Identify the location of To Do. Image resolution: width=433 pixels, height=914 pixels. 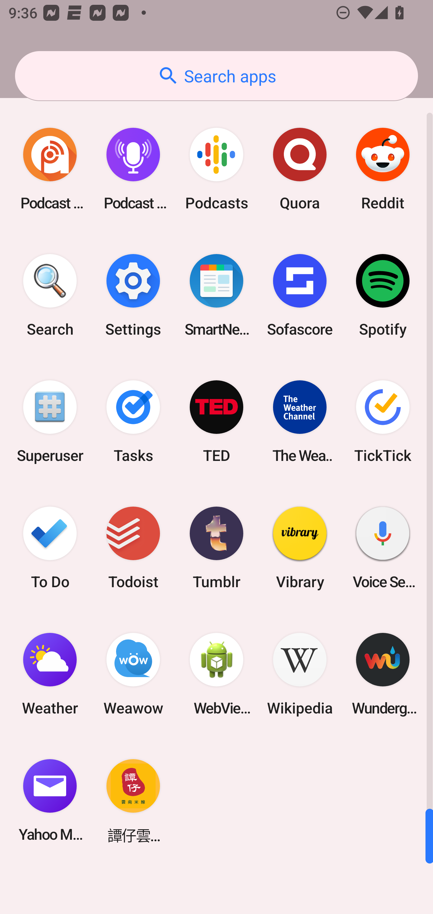
(50, 547).